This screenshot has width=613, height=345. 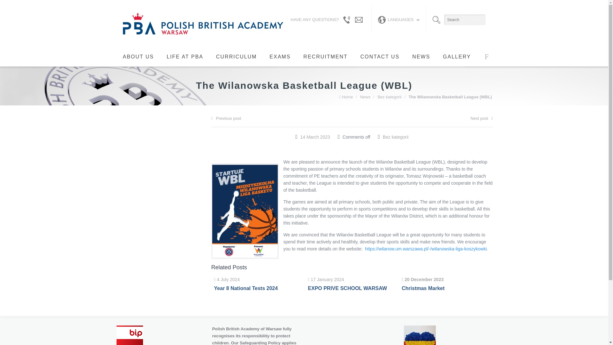 What do you see at coordinates (398, 20) in the screenshot?
I see `LANGUAGES` at bounding box center [398, 20].